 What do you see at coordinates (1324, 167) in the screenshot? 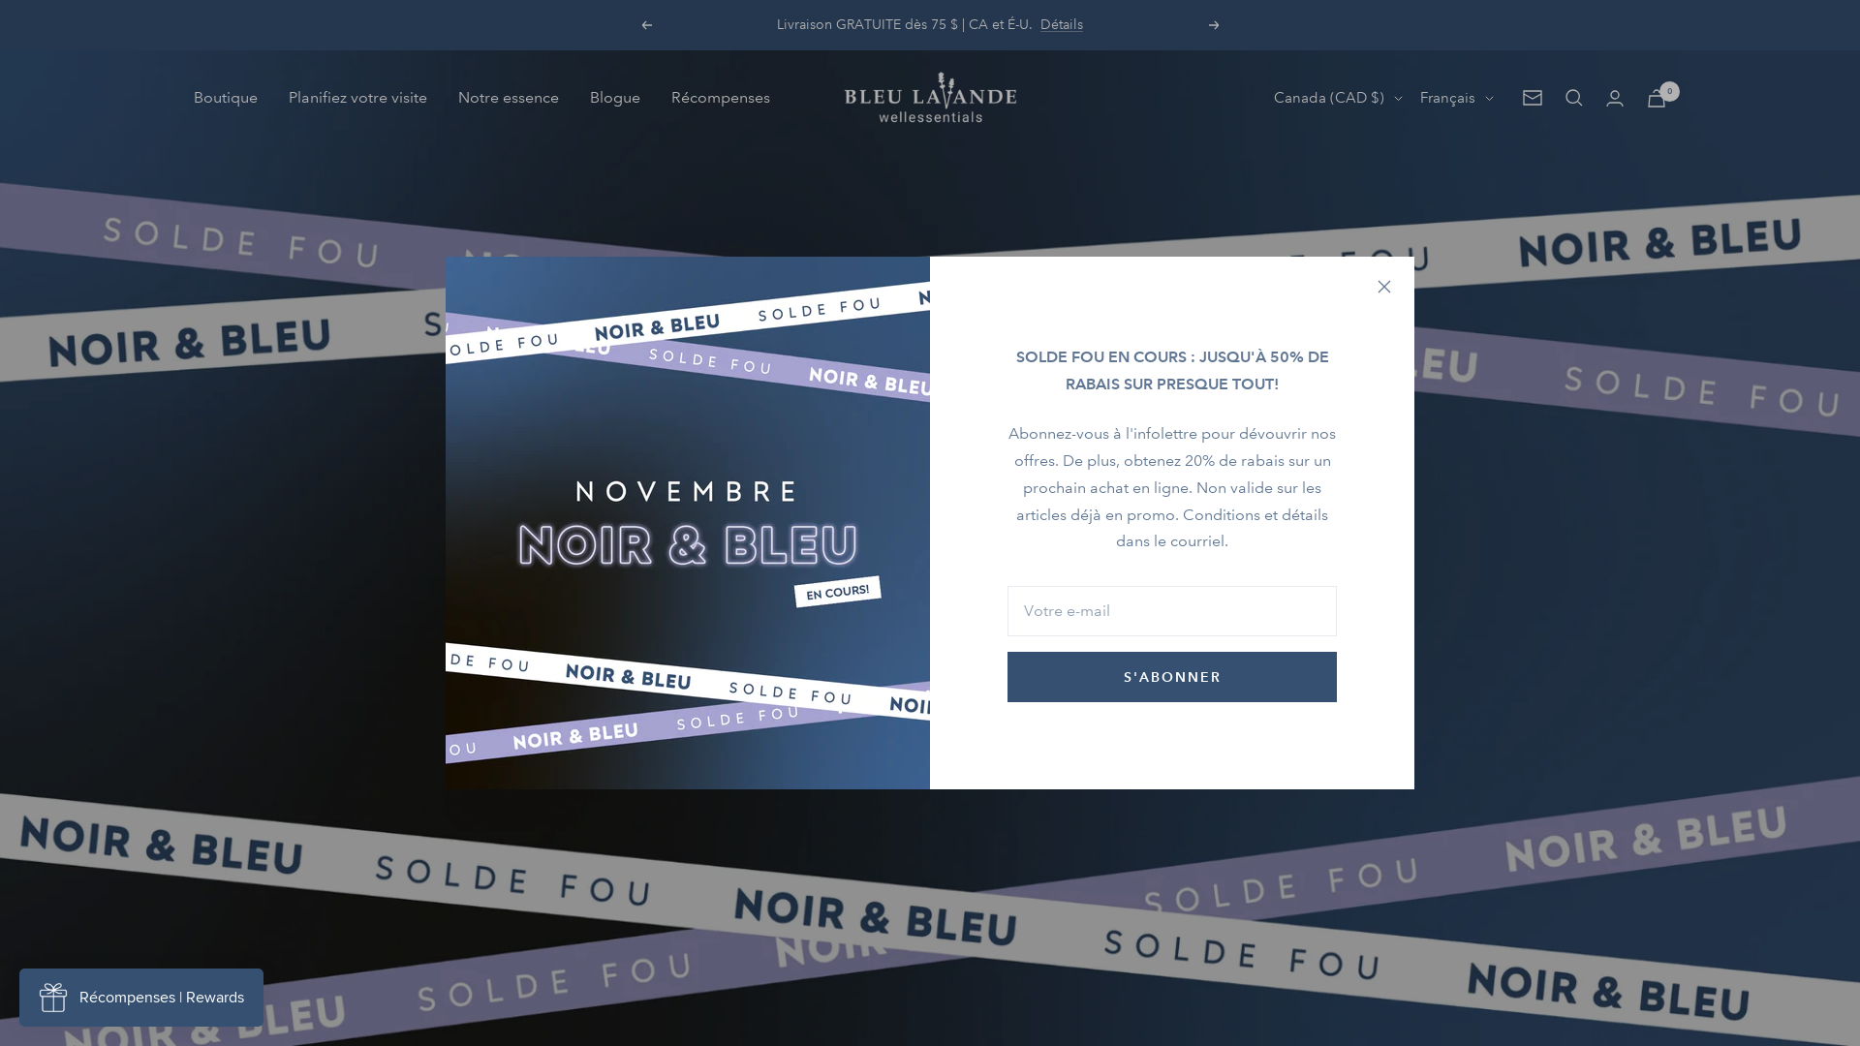
I see `CA` at bounding box center [1324, 167].